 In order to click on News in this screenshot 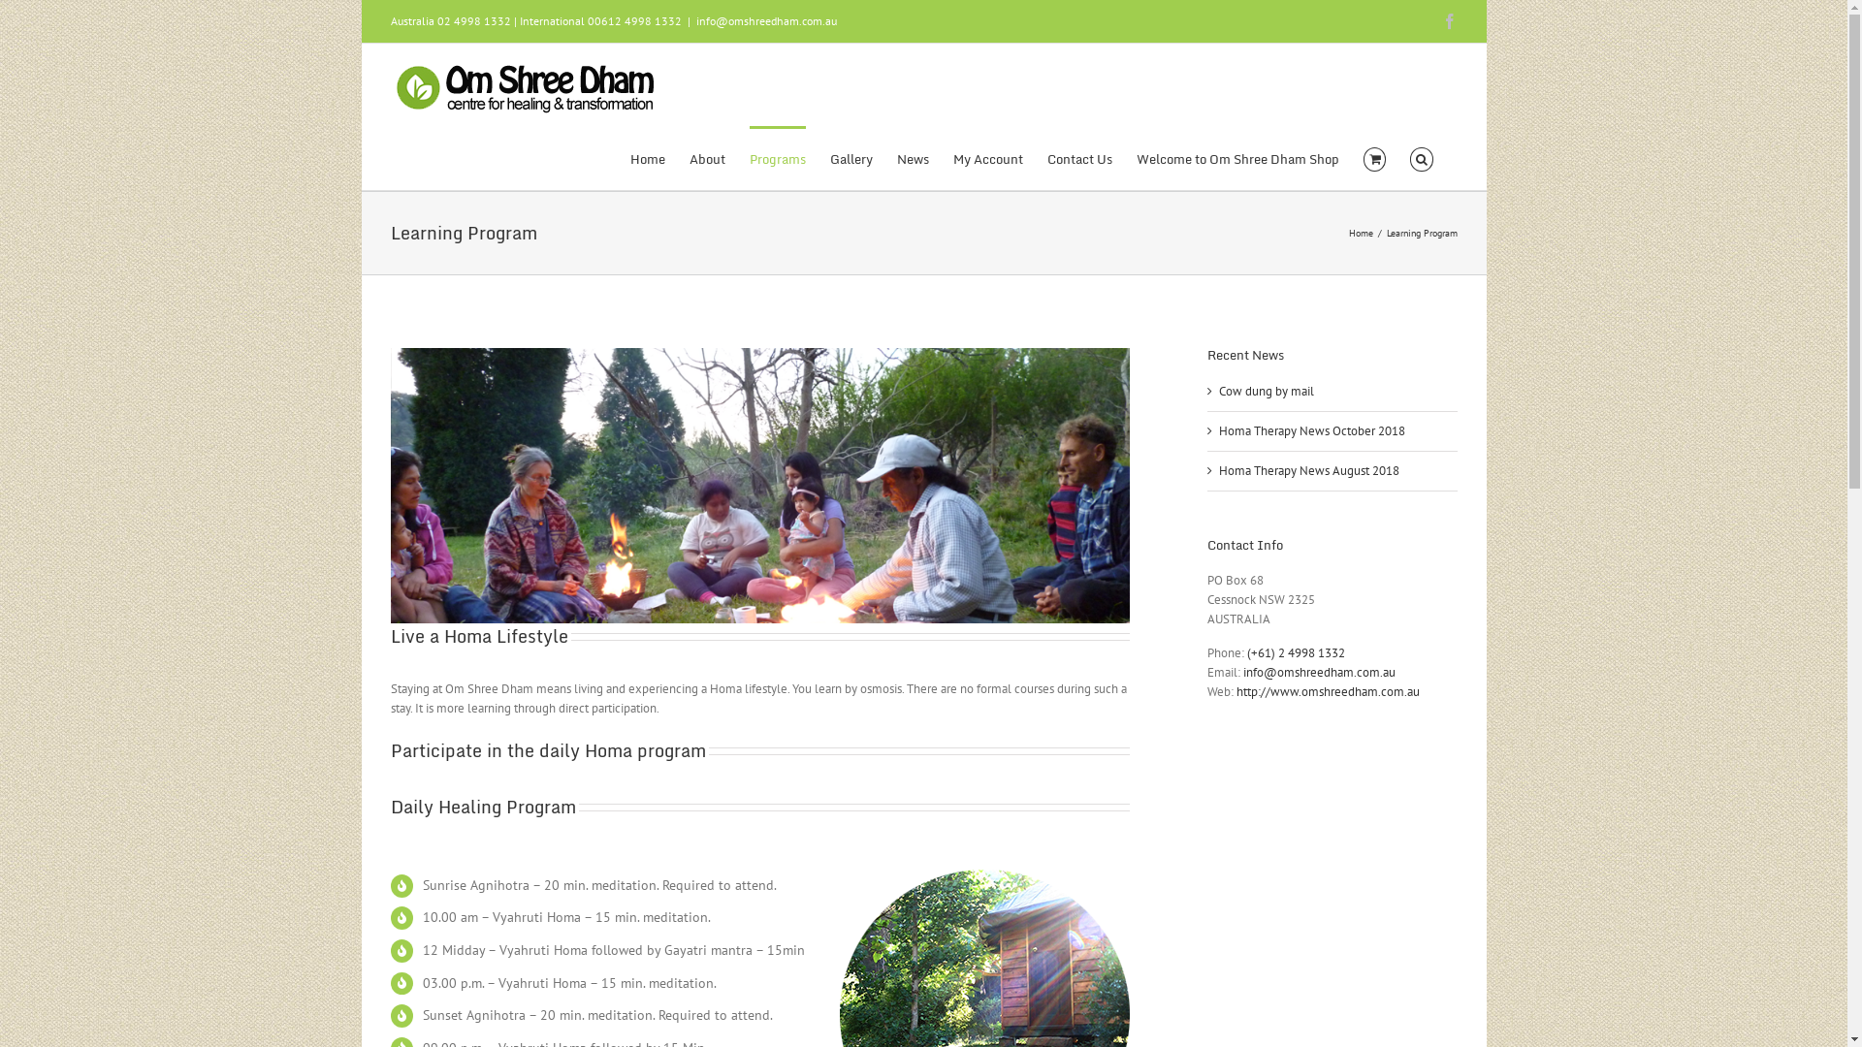, I will do `click(914, 158)`.